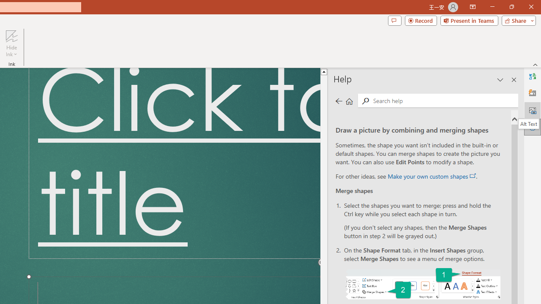  What do you see at coordinates (517, 20) in the screenshot?
I see `Share` at bounding box center [517, 20].